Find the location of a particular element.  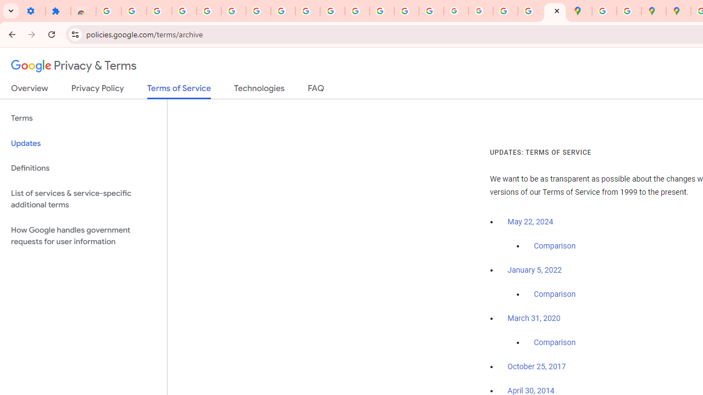

Delete photos & videos - Computer - Google Photos Help is located at coordinates (159, 11).